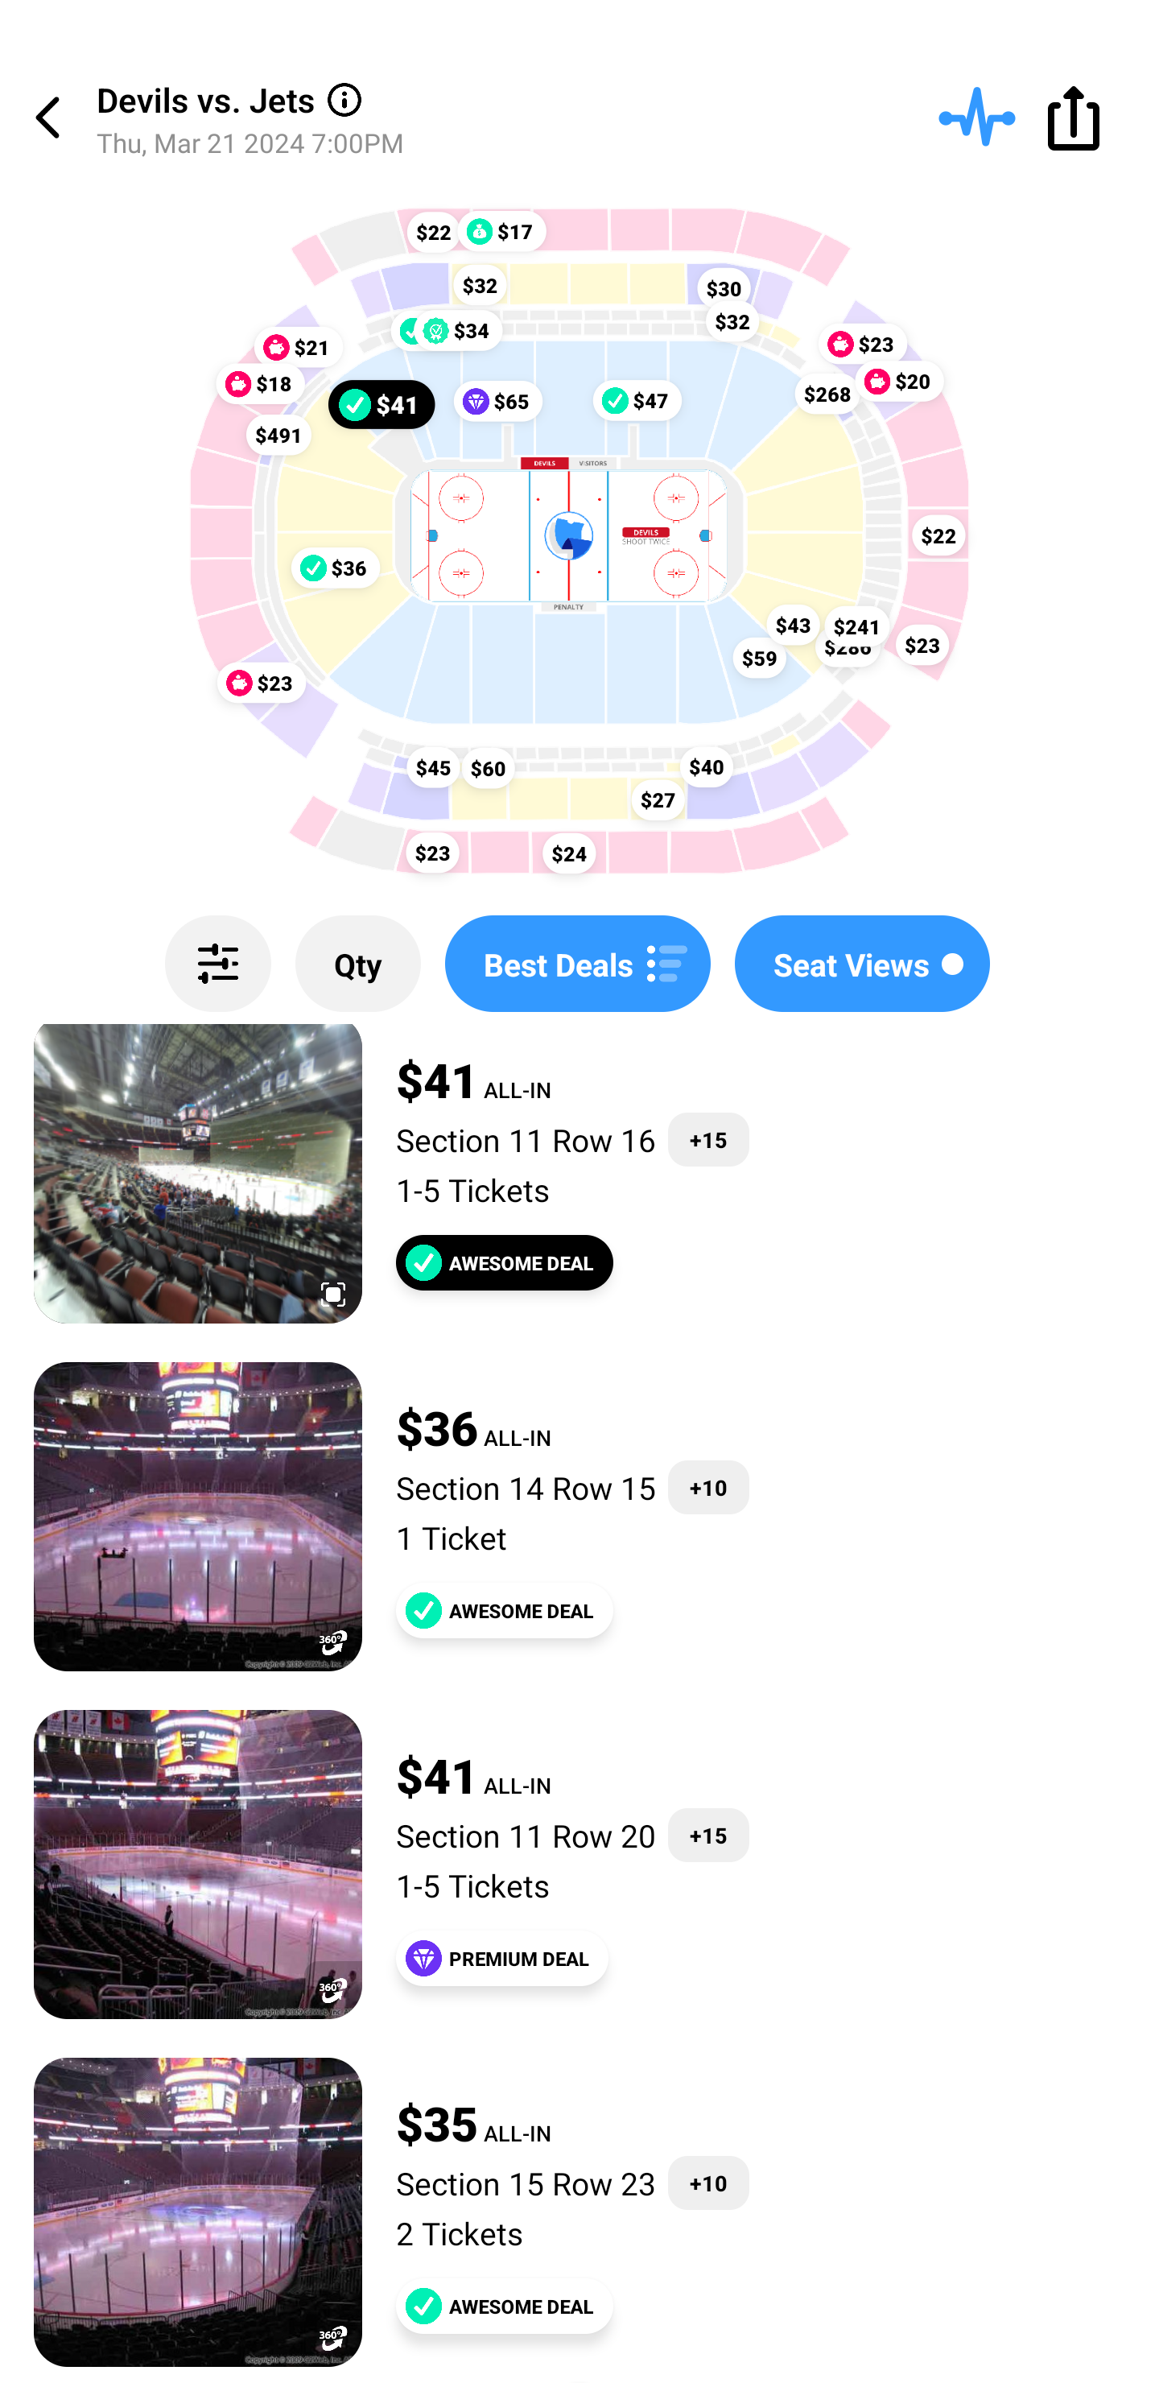 The width and height of the screenshot is (1159, 2383). I want to click on Seat Views, so click(861, 964).